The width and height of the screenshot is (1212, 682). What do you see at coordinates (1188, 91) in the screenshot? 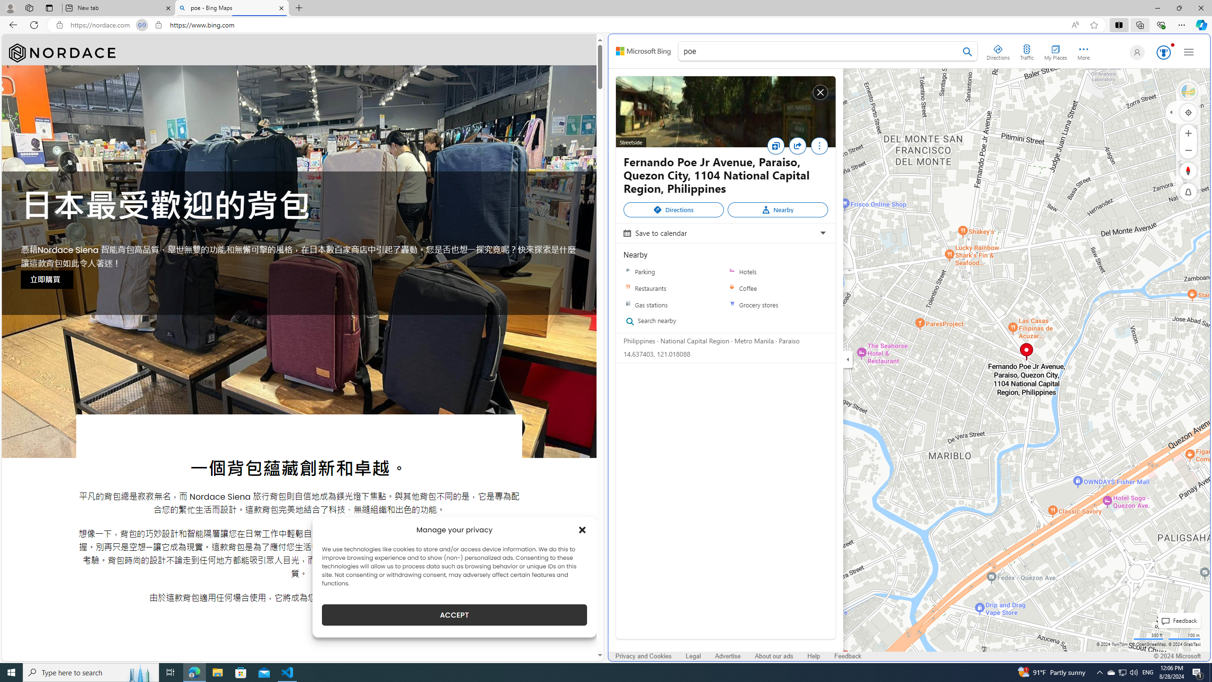
I see `Satellite` at bounding box center [1188, 91].